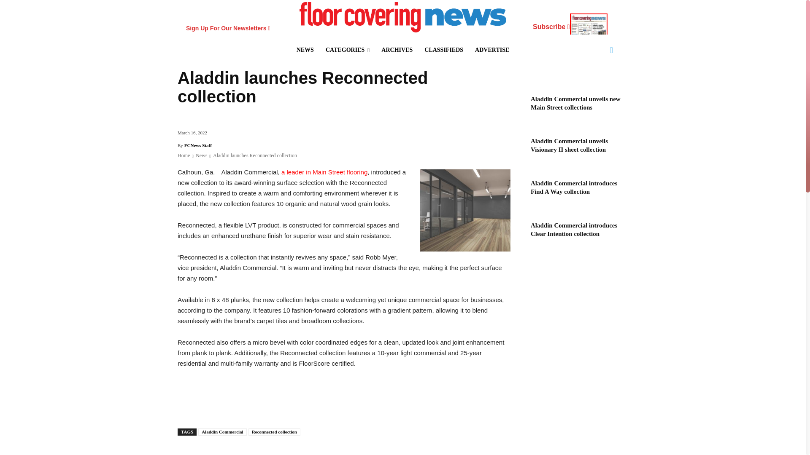  I want to click on CATEGORIES, so click(348, 50).